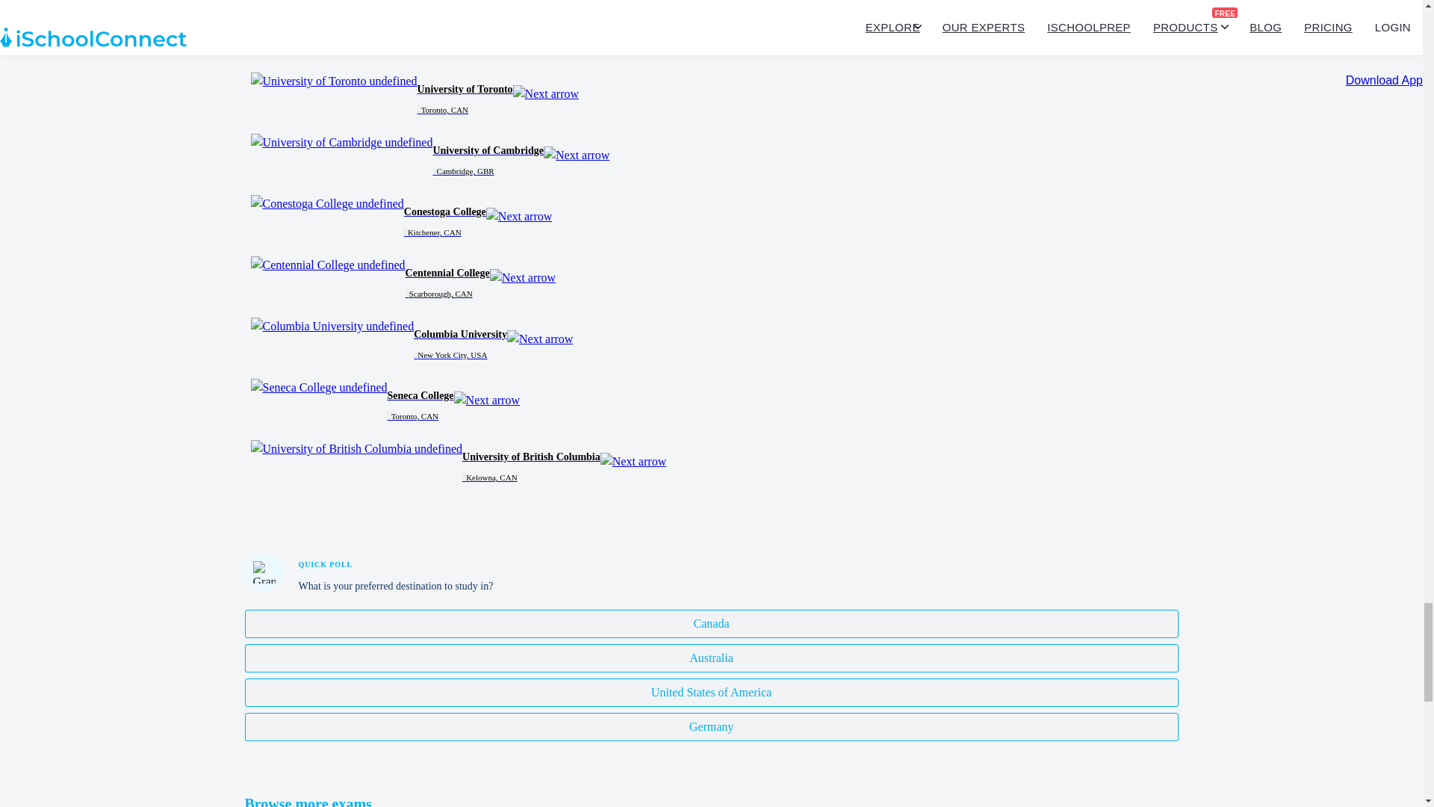 This screenshot has height=807, width=1434. What do you see at coordinates (357, 448) in the screenshot?
I see `University of British Columbia` at bounding box center [357, 448].